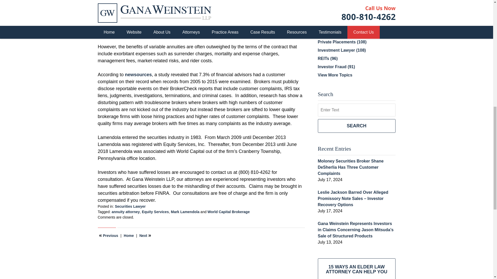  What do you see at coordinates (125, 212) in the screenshot?
I see `View all posts tagged with annuity attorney` at bounding box center [125, 212].